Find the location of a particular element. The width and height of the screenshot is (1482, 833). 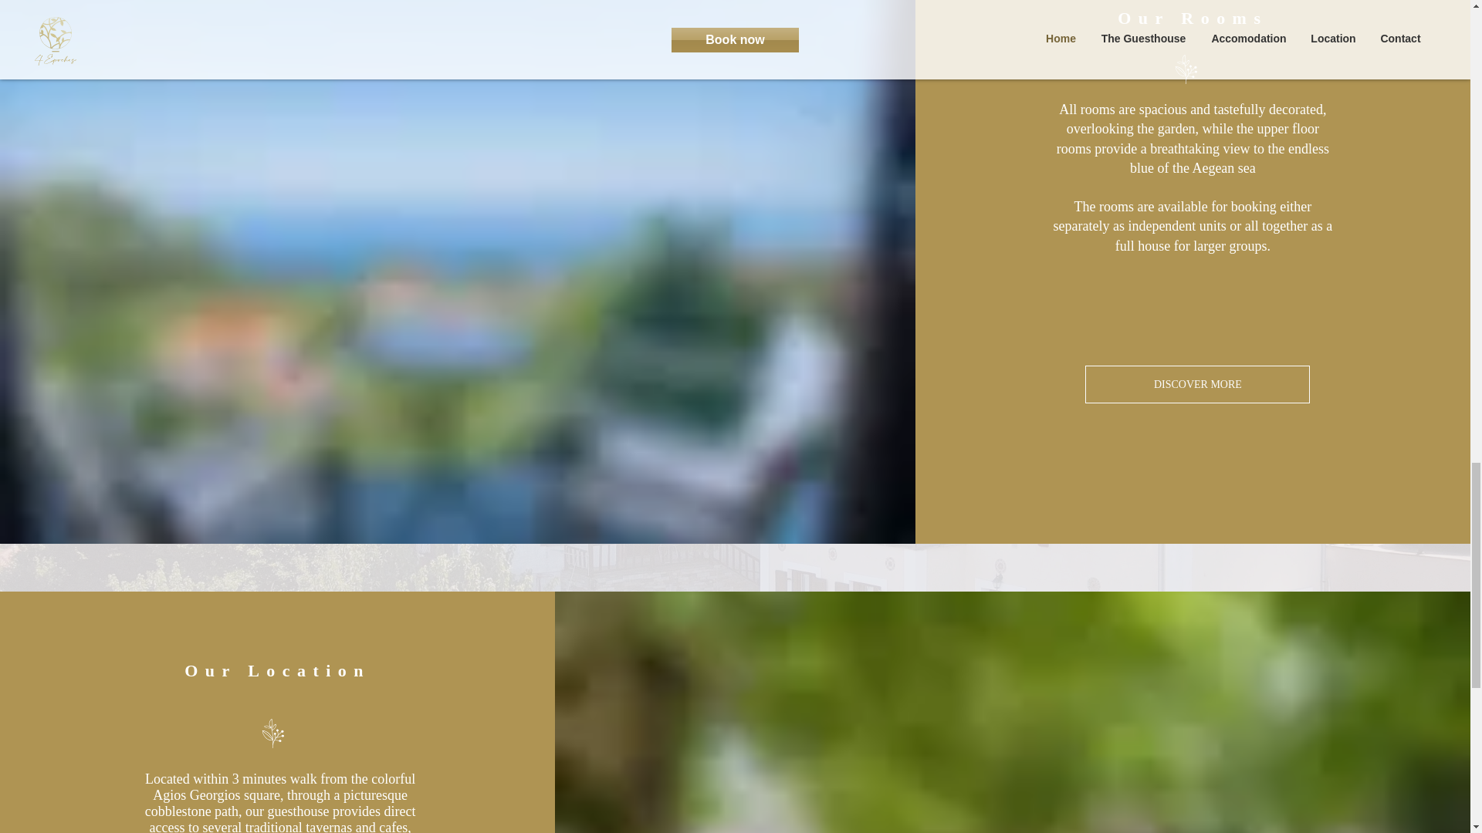

DISCOVER MORE is located at coordinates (1197, 384).